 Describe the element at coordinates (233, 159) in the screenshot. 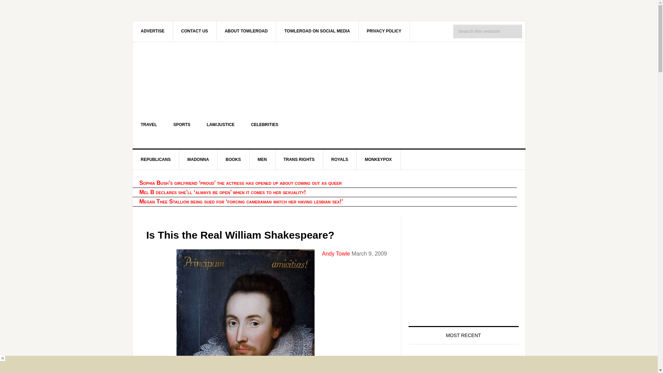

I see `BOOKS` at that location.